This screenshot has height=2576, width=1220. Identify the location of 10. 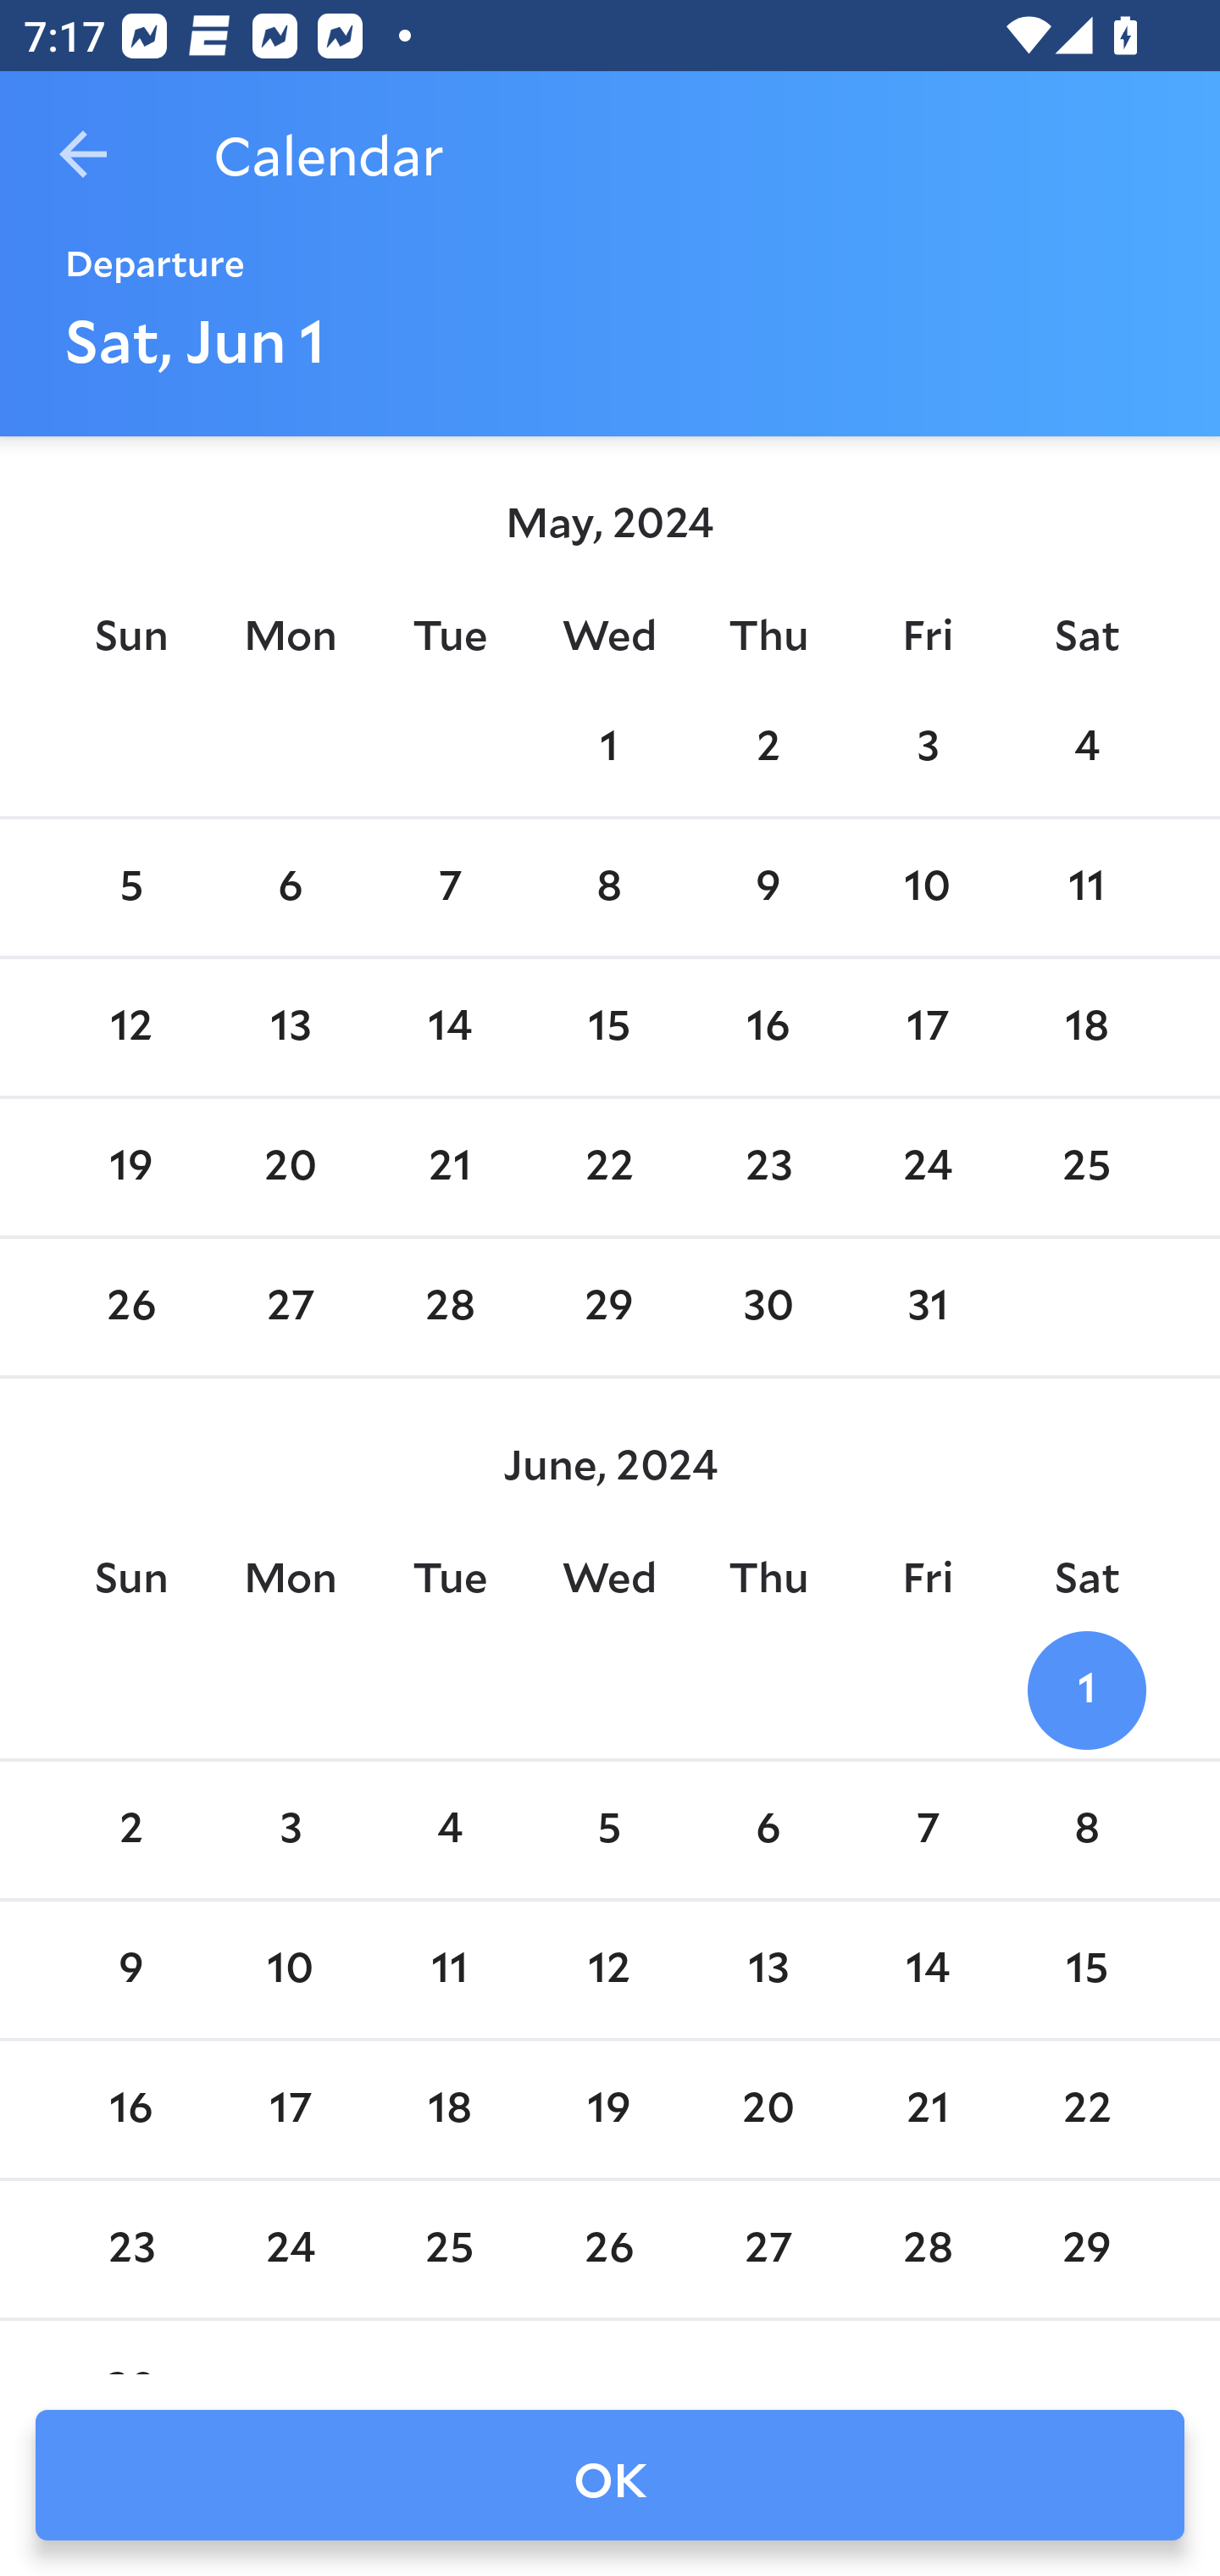
(927, 888).